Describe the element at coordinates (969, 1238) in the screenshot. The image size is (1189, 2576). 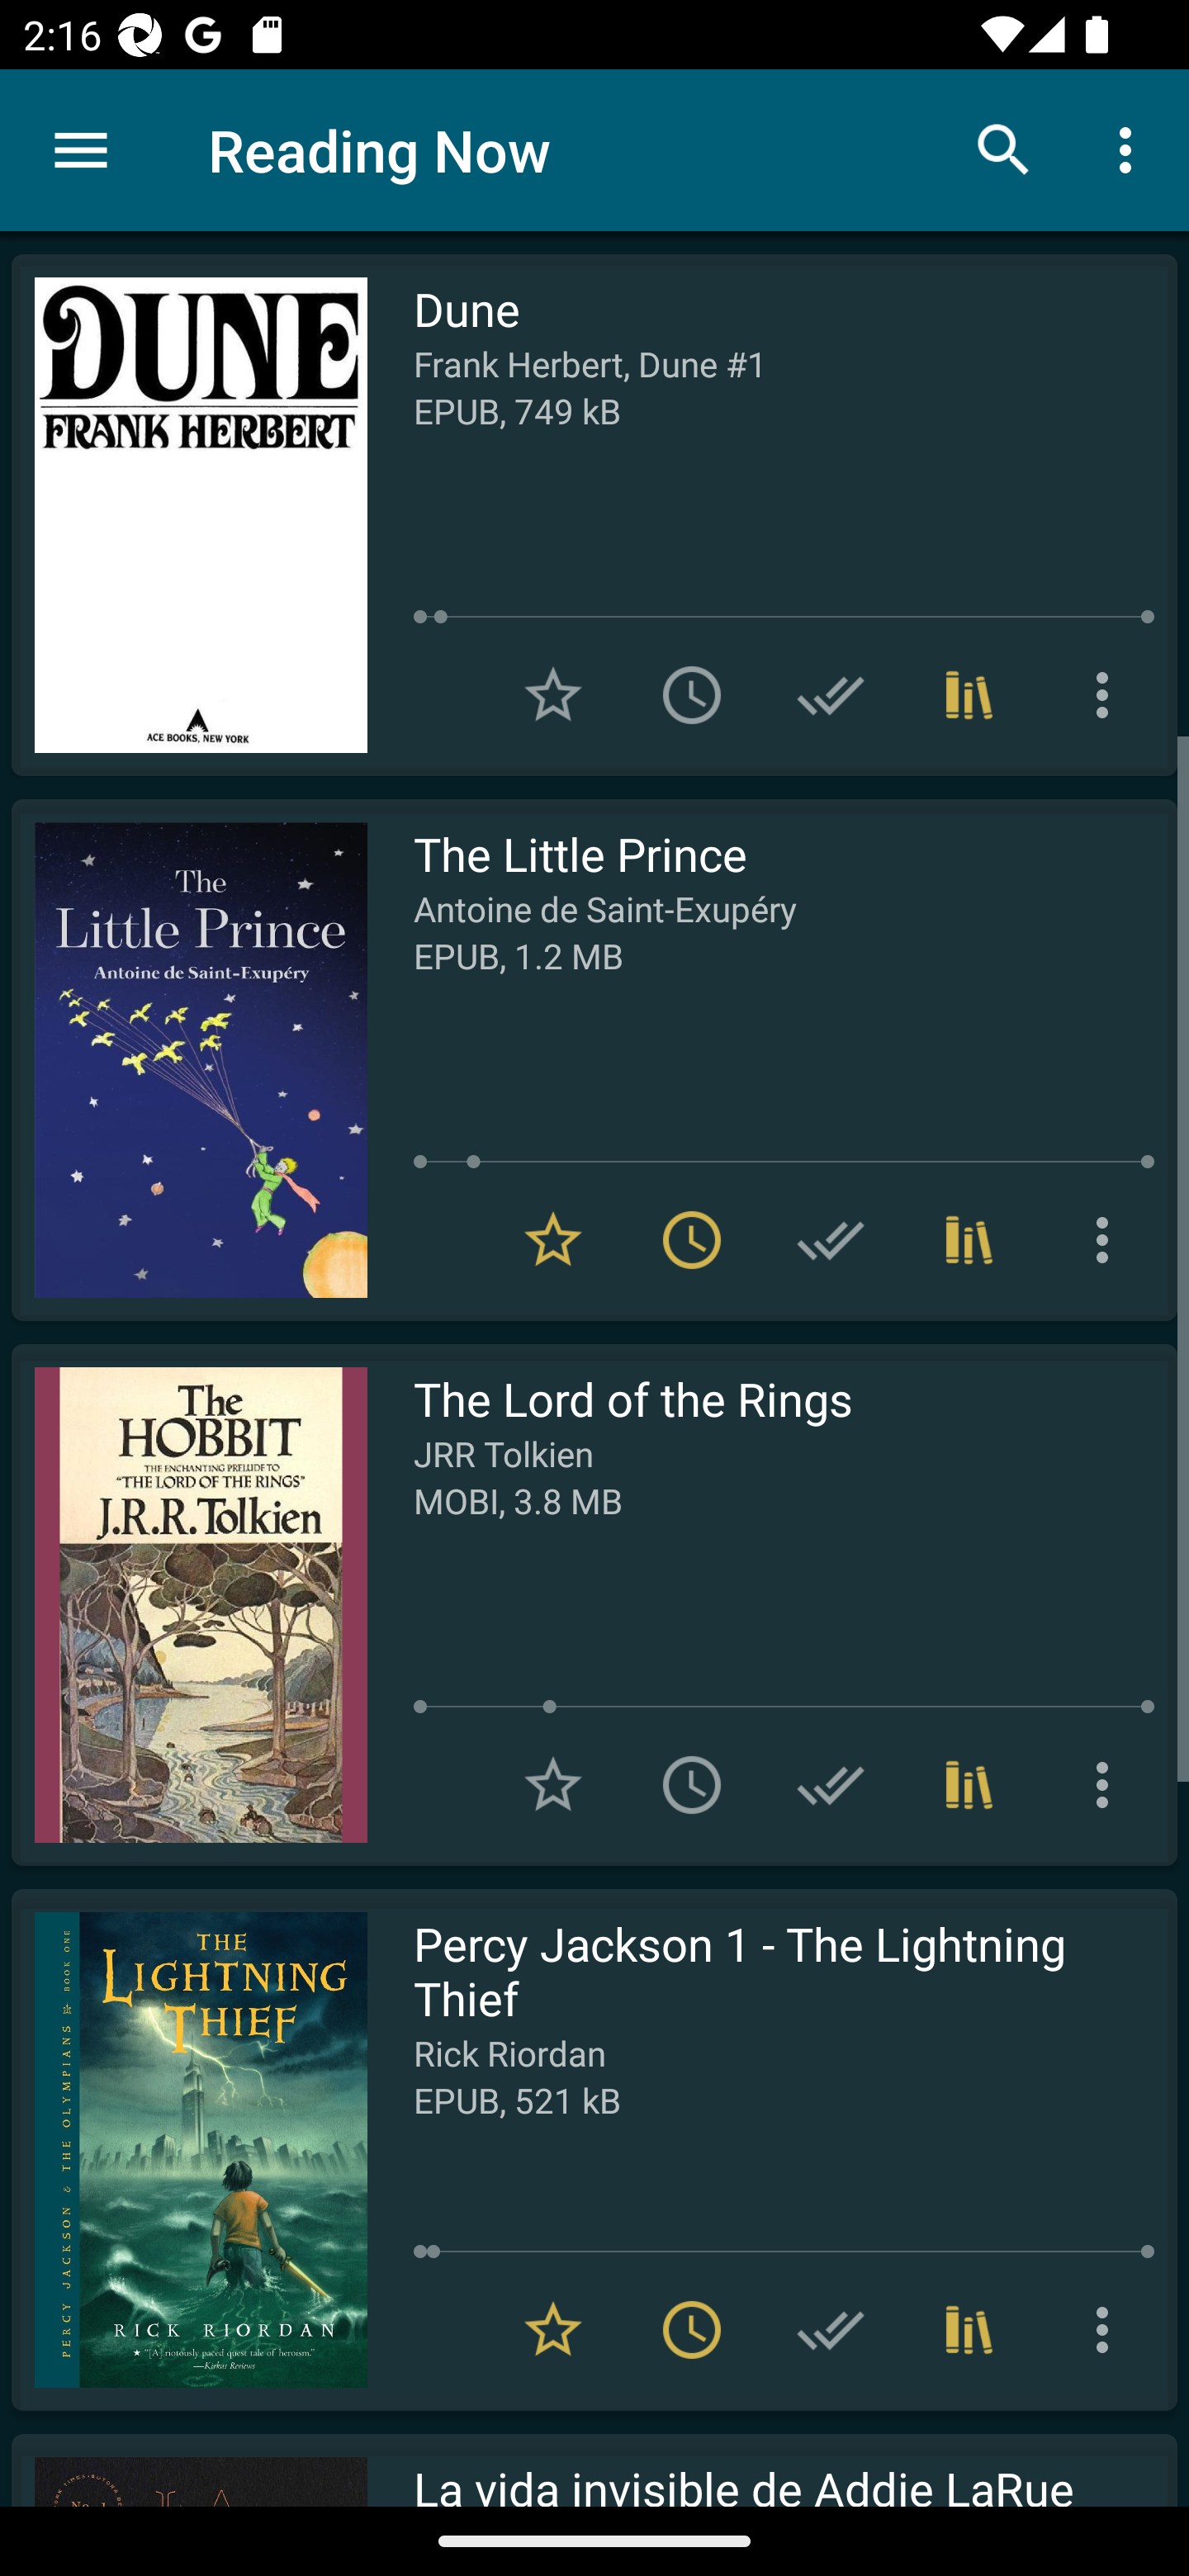
I see `Collections (1)` at that location.